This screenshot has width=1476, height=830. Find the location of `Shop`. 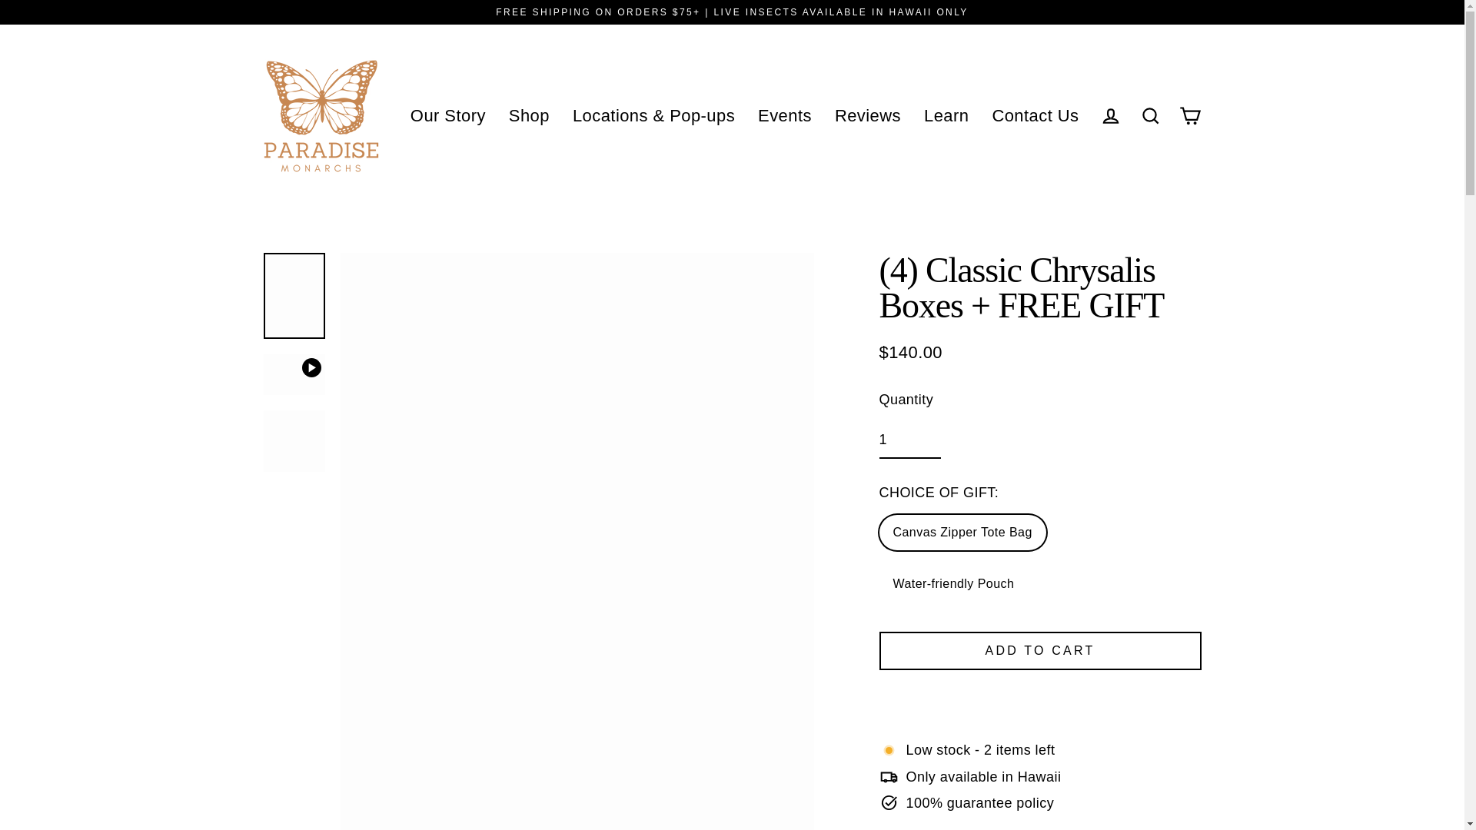

Shop is located at coordinates (529, 115).